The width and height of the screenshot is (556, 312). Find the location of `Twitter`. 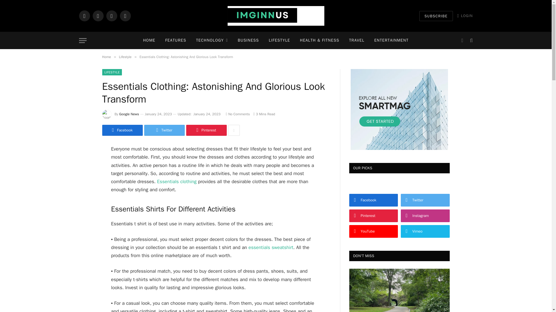

Twitter is located at coordinates (98, 16).